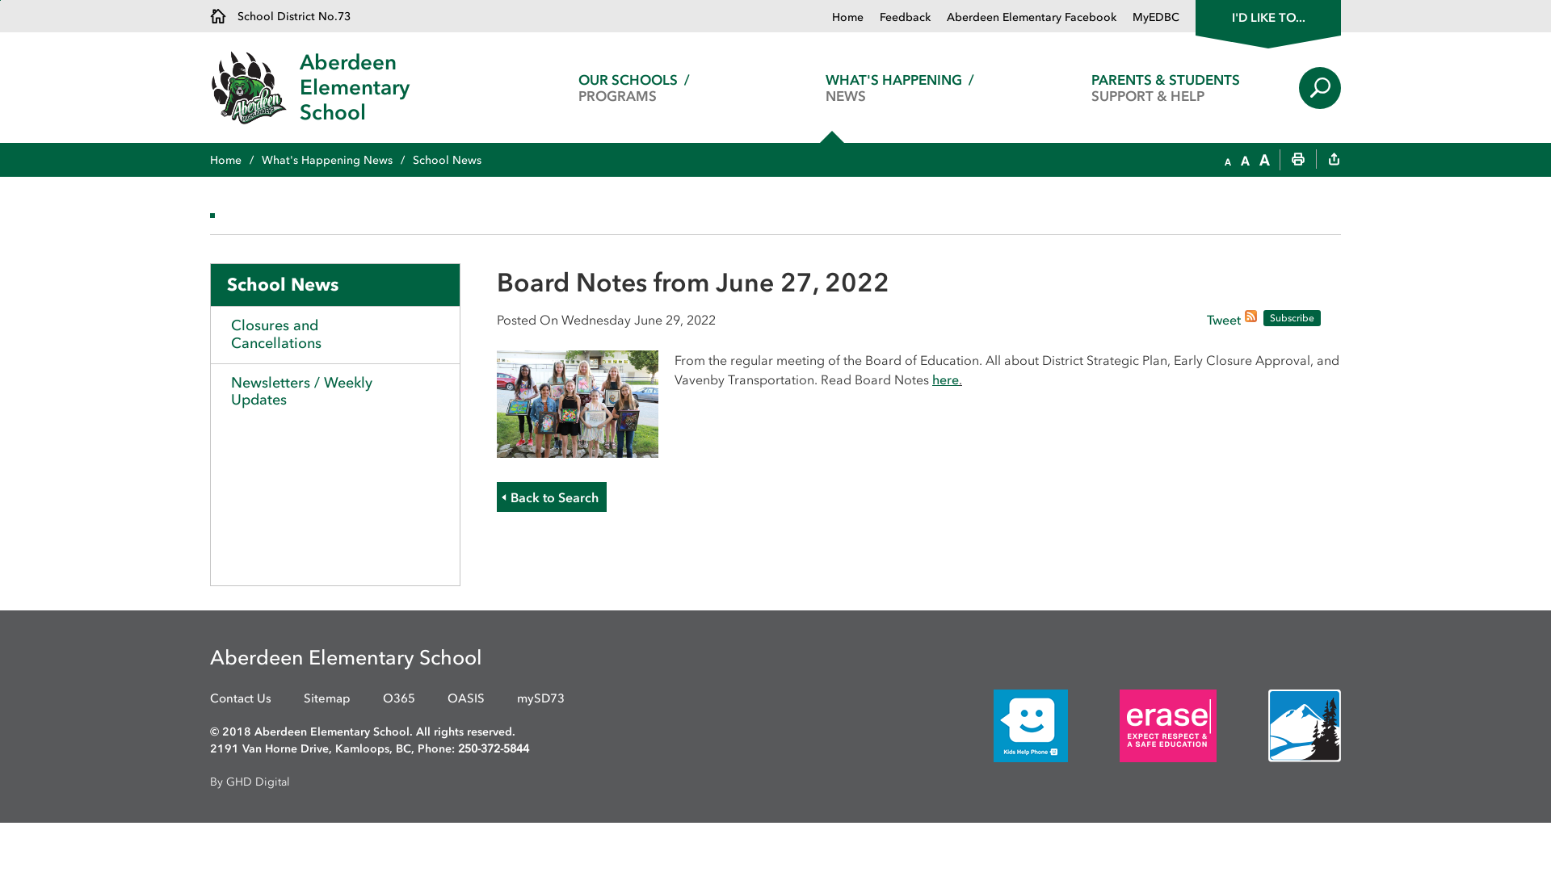 The image size is (1551, 872). What do you see at coordinates (900, 87) in the screenshot?
I see `WHAT'S HAPPENING
NEWS` at bounding box center [900, 87].